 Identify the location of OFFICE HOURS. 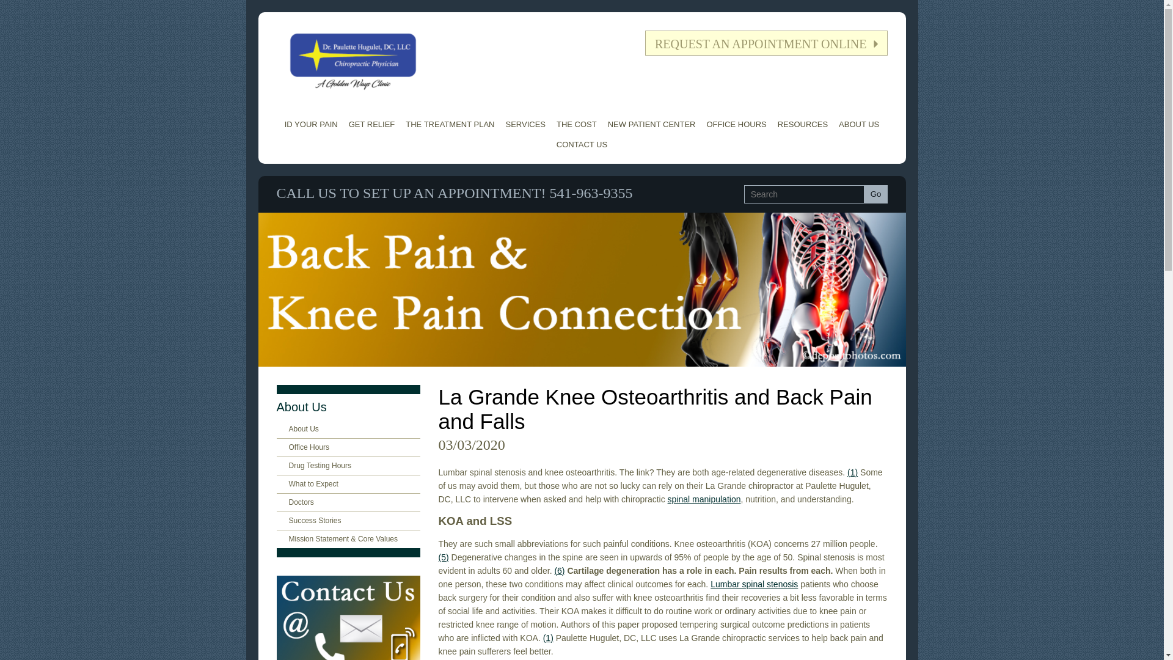
(736, 124).